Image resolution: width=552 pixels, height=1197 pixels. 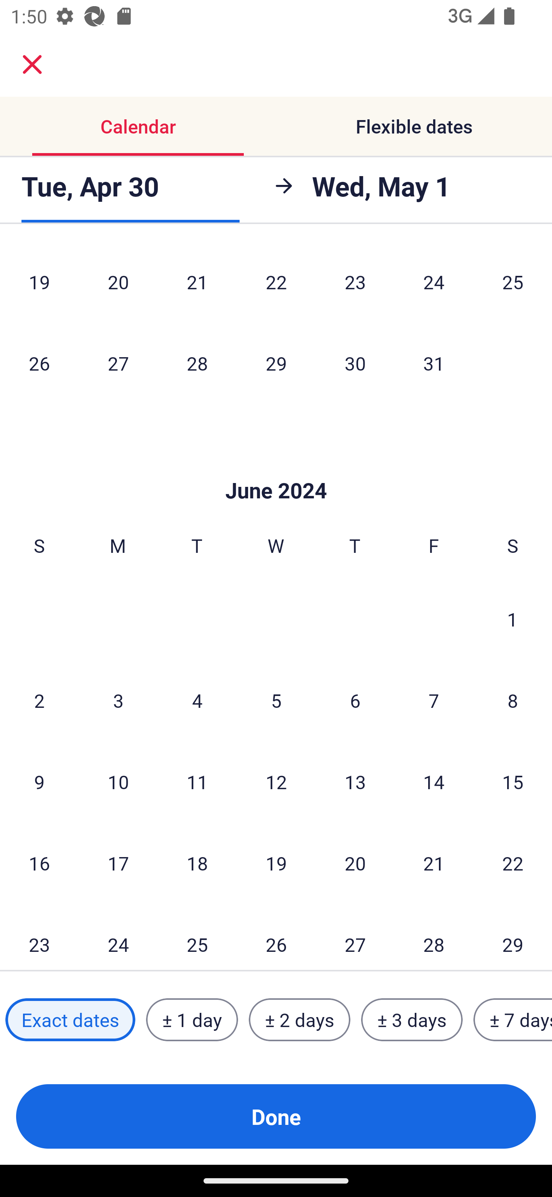 I want to click on close., so click(x=32, y=64).